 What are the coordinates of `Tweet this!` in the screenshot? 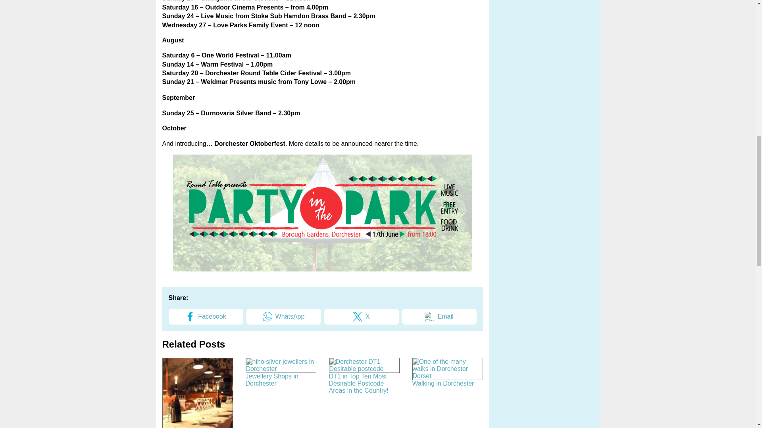 It's located at (361, 316).